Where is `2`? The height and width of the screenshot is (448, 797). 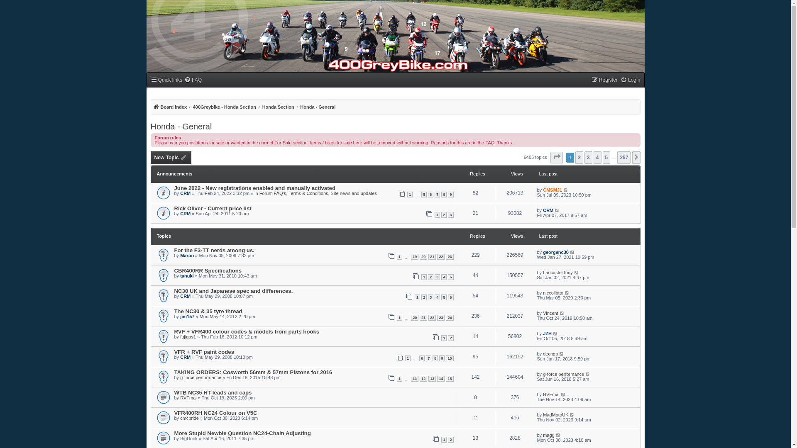
2 is located at coordinates (444, 215).